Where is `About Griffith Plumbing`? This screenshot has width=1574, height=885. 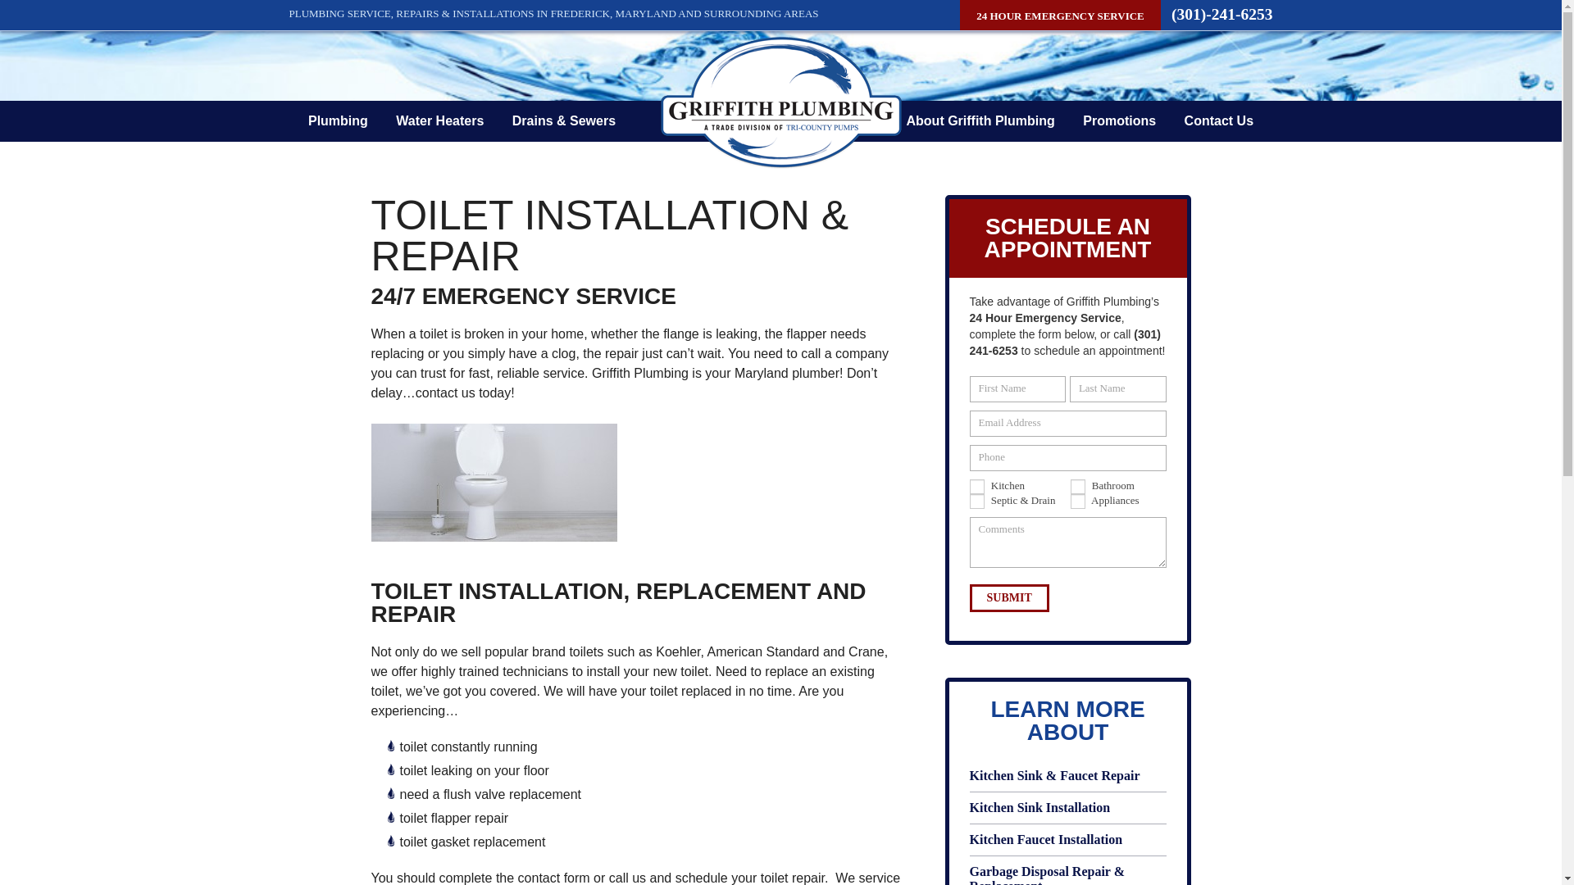
About Griffith Plumbing is located at coordinates (980, 120).